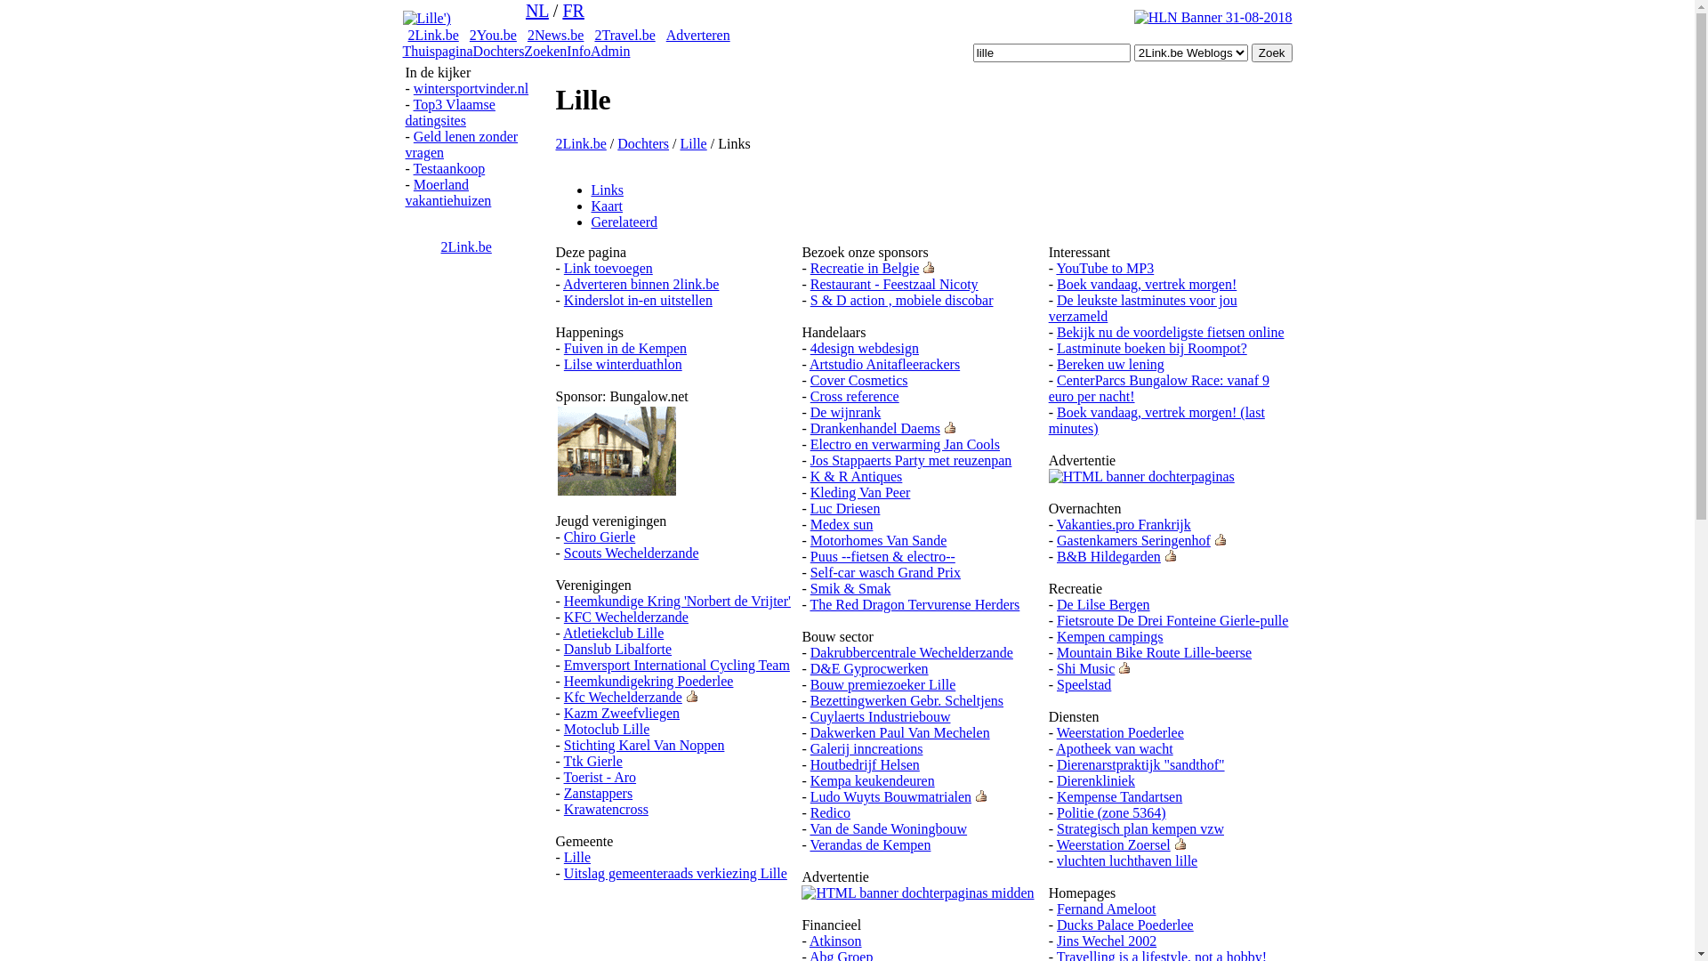 This screenshot has width=1708, height=961. What do you see at coordinates (902, 301) in the screenshot?
I see `S & D action , mobiele discobar` at bounding box center [902, 301].